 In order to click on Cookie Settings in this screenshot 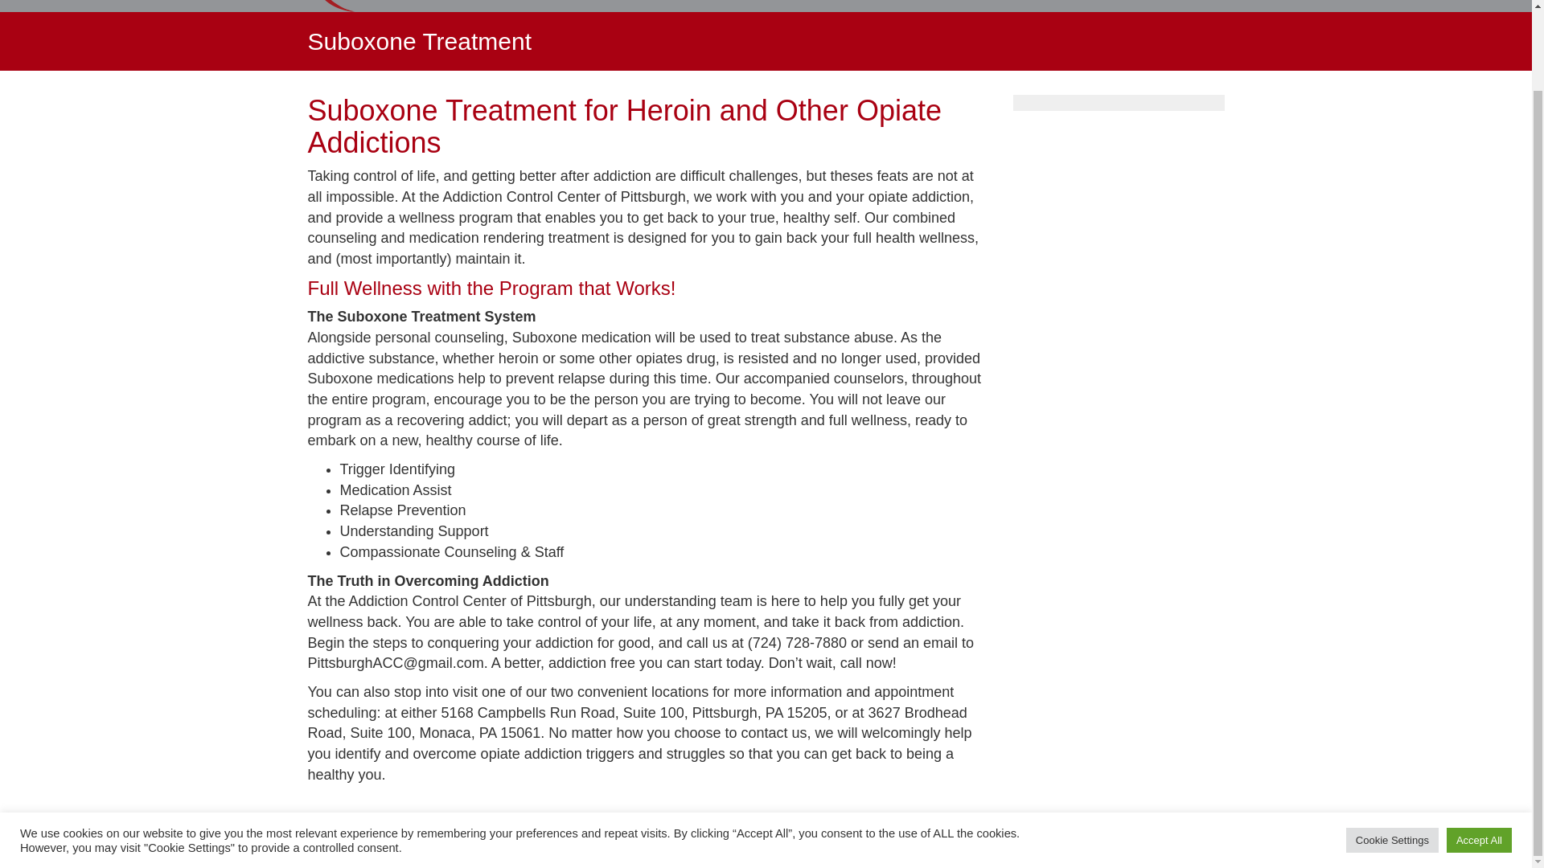, I will do `click(1393, 751)`.